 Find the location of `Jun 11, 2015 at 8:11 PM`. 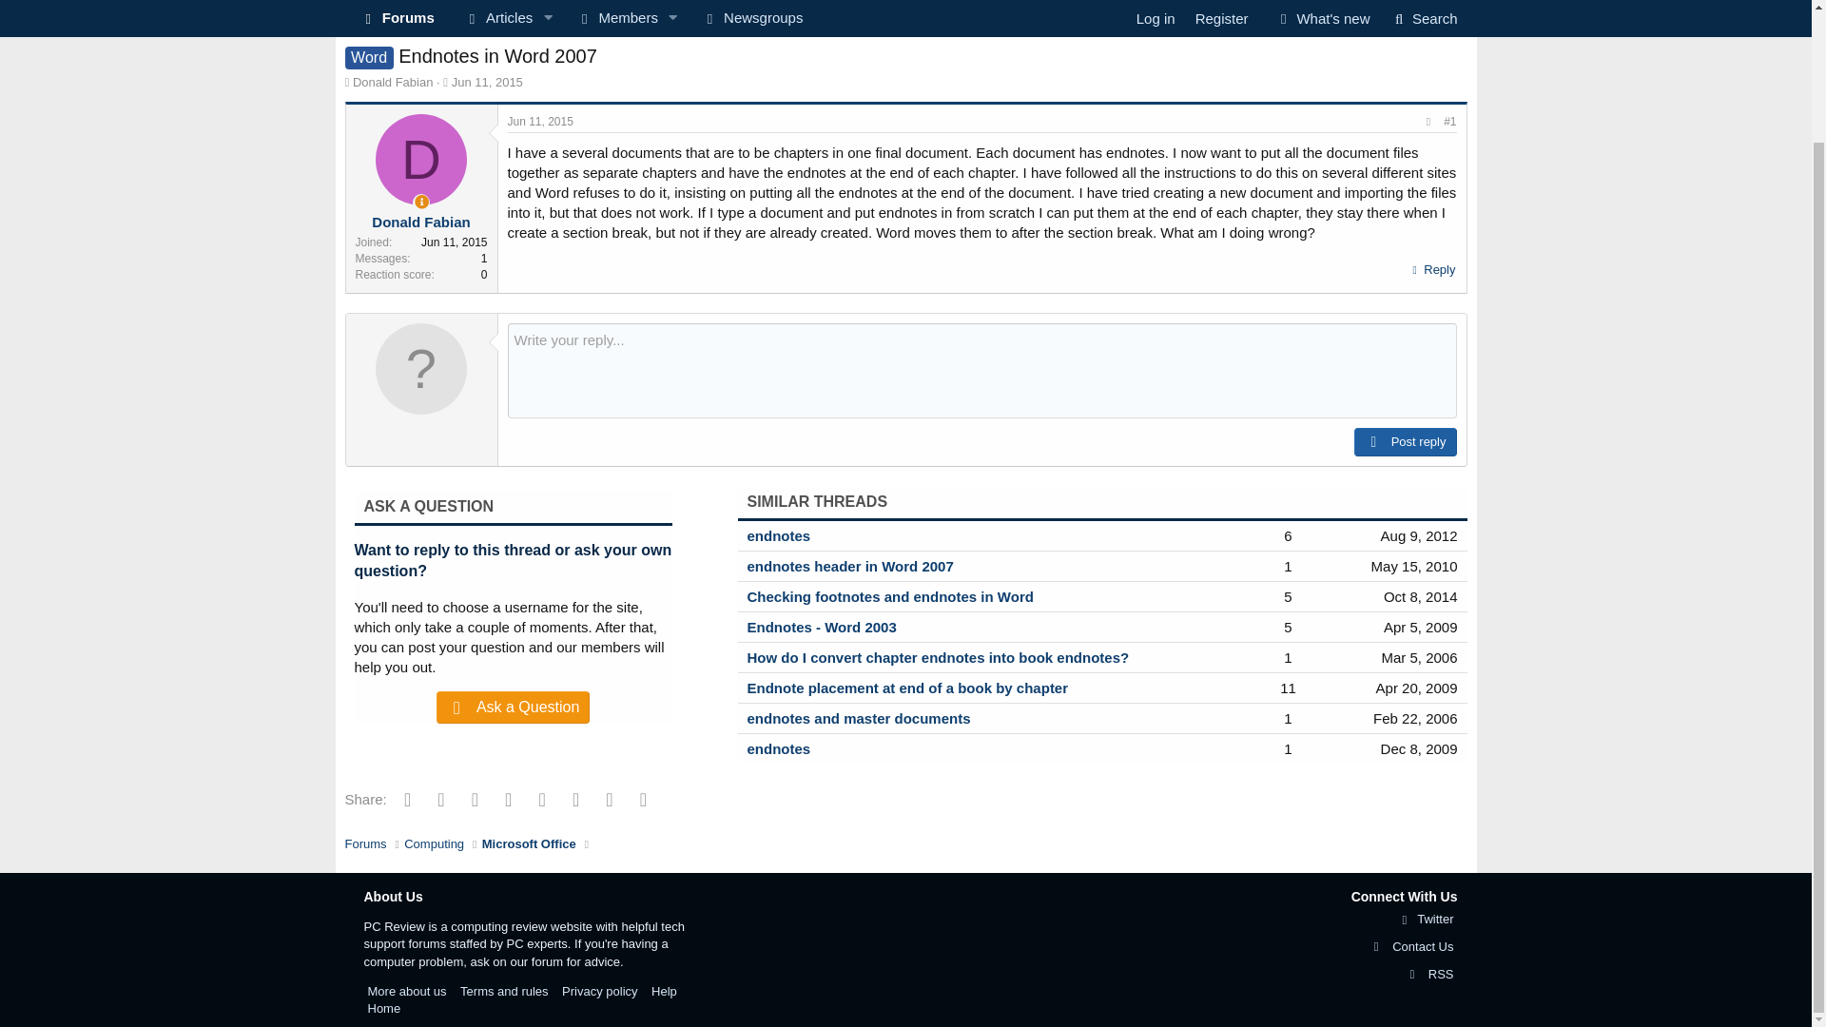

Jun 11, 2015 at 8:11 PM is located at coordinates (540, 122).